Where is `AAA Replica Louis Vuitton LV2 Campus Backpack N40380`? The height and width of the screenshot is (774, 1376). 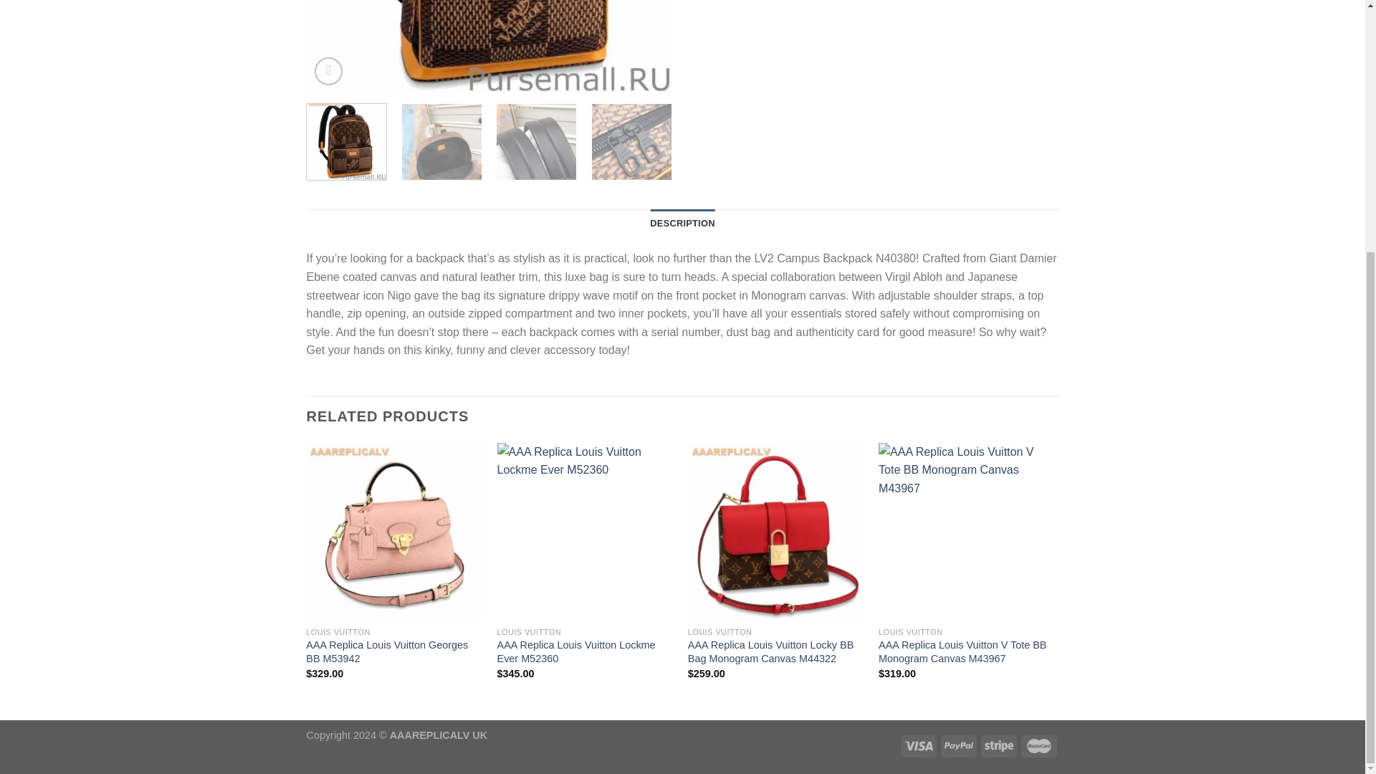
AAA Replica Louis Vuitton LV2 Campus Backpack N40380 is located at coordinates (489, 46).